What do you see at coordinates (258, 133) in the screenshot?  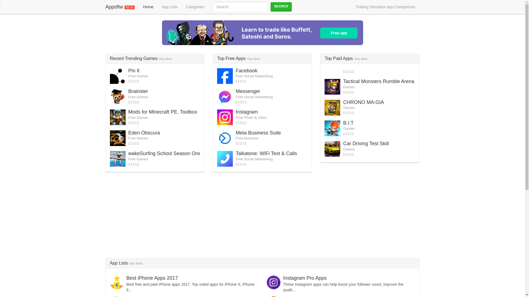 I see `Meta Business Suite` at bounding box center [258, 133].